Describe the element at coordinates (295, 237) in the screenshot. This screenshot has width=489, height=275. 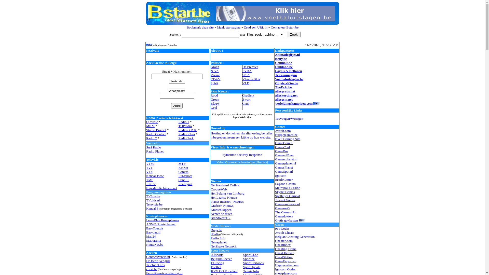
I see `Belgian Cheating Generation` at that location.